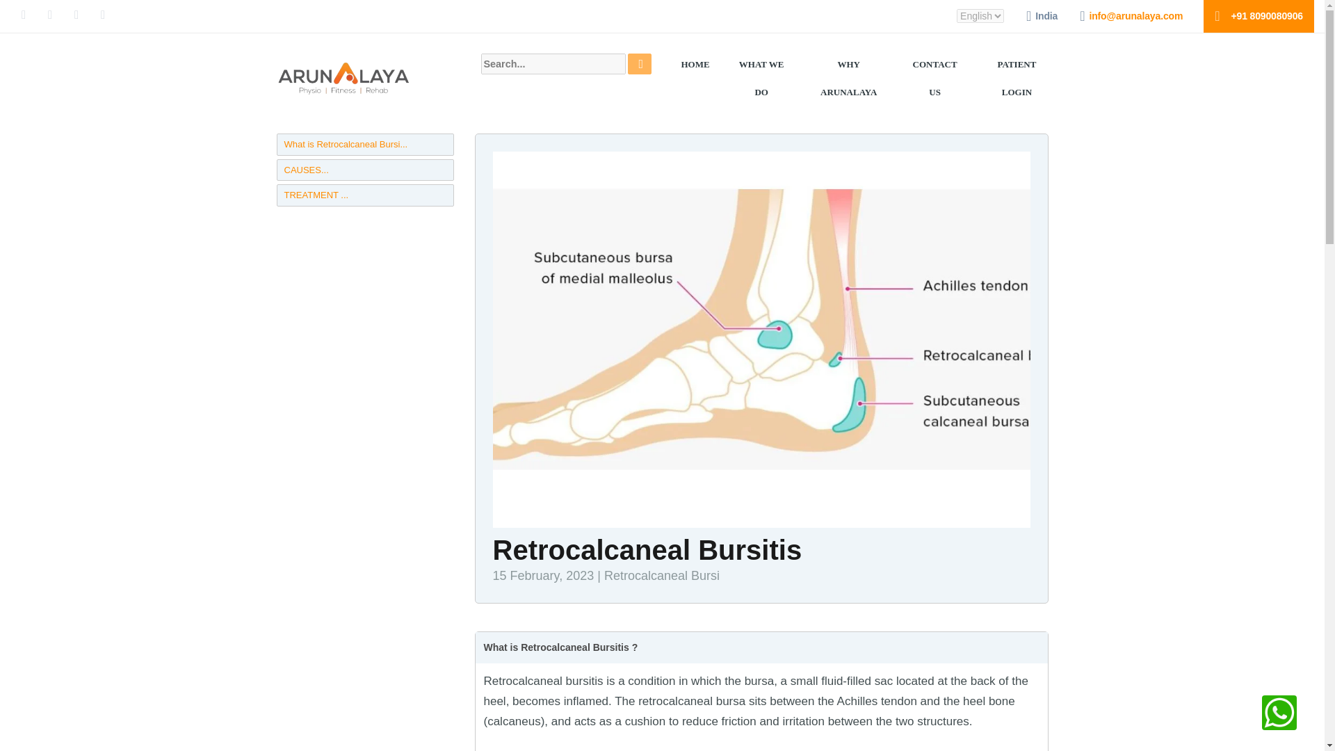  What do you see at coordinates (364, 170) in the screenshot?
I see `CAUSES...` at bounding box center [364, 170].